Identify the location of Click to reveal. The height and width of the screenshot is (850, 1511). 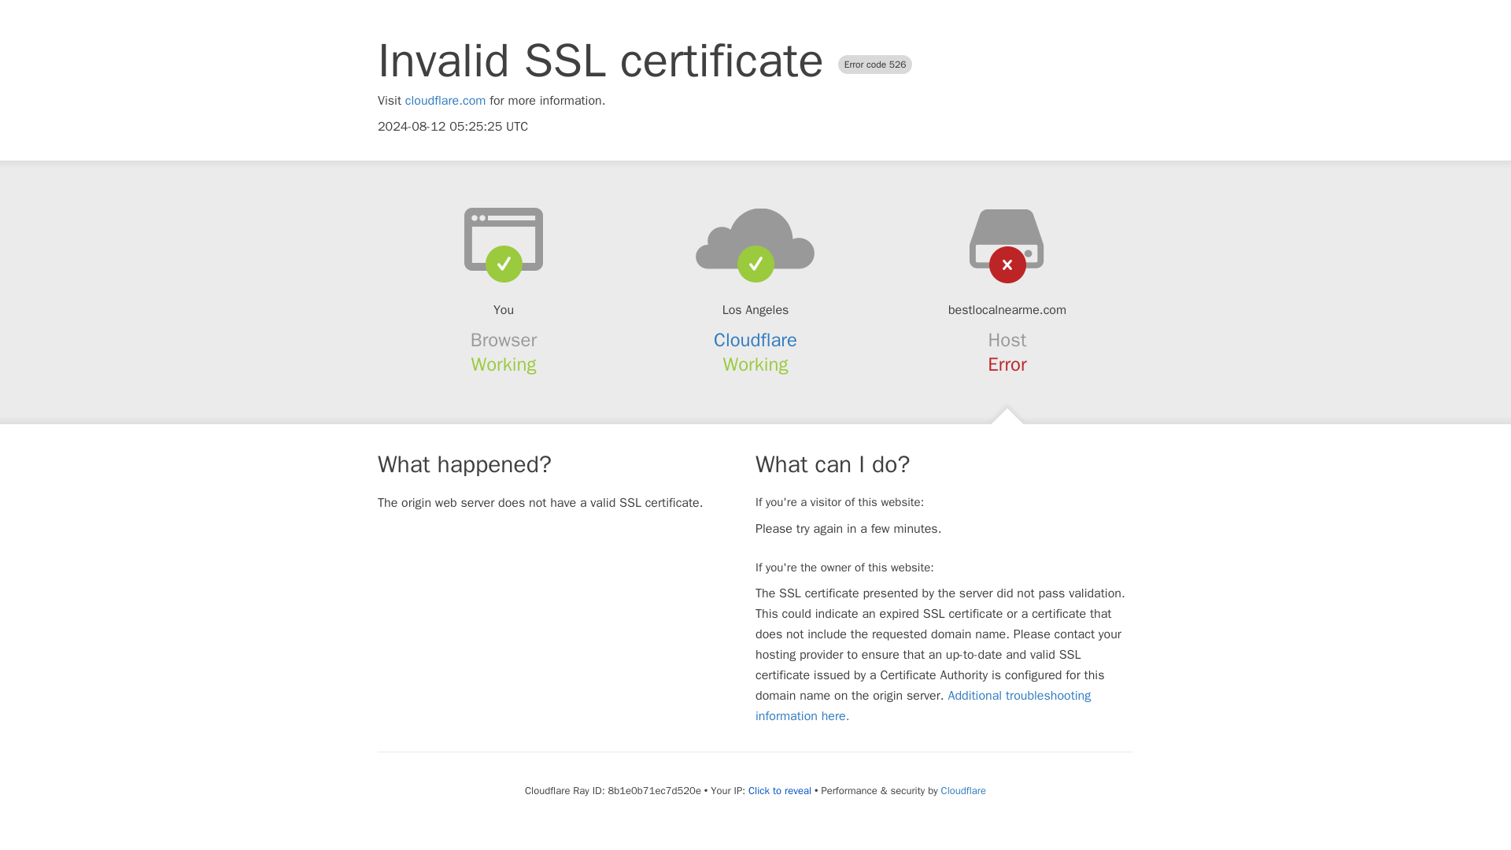
(779, 790).